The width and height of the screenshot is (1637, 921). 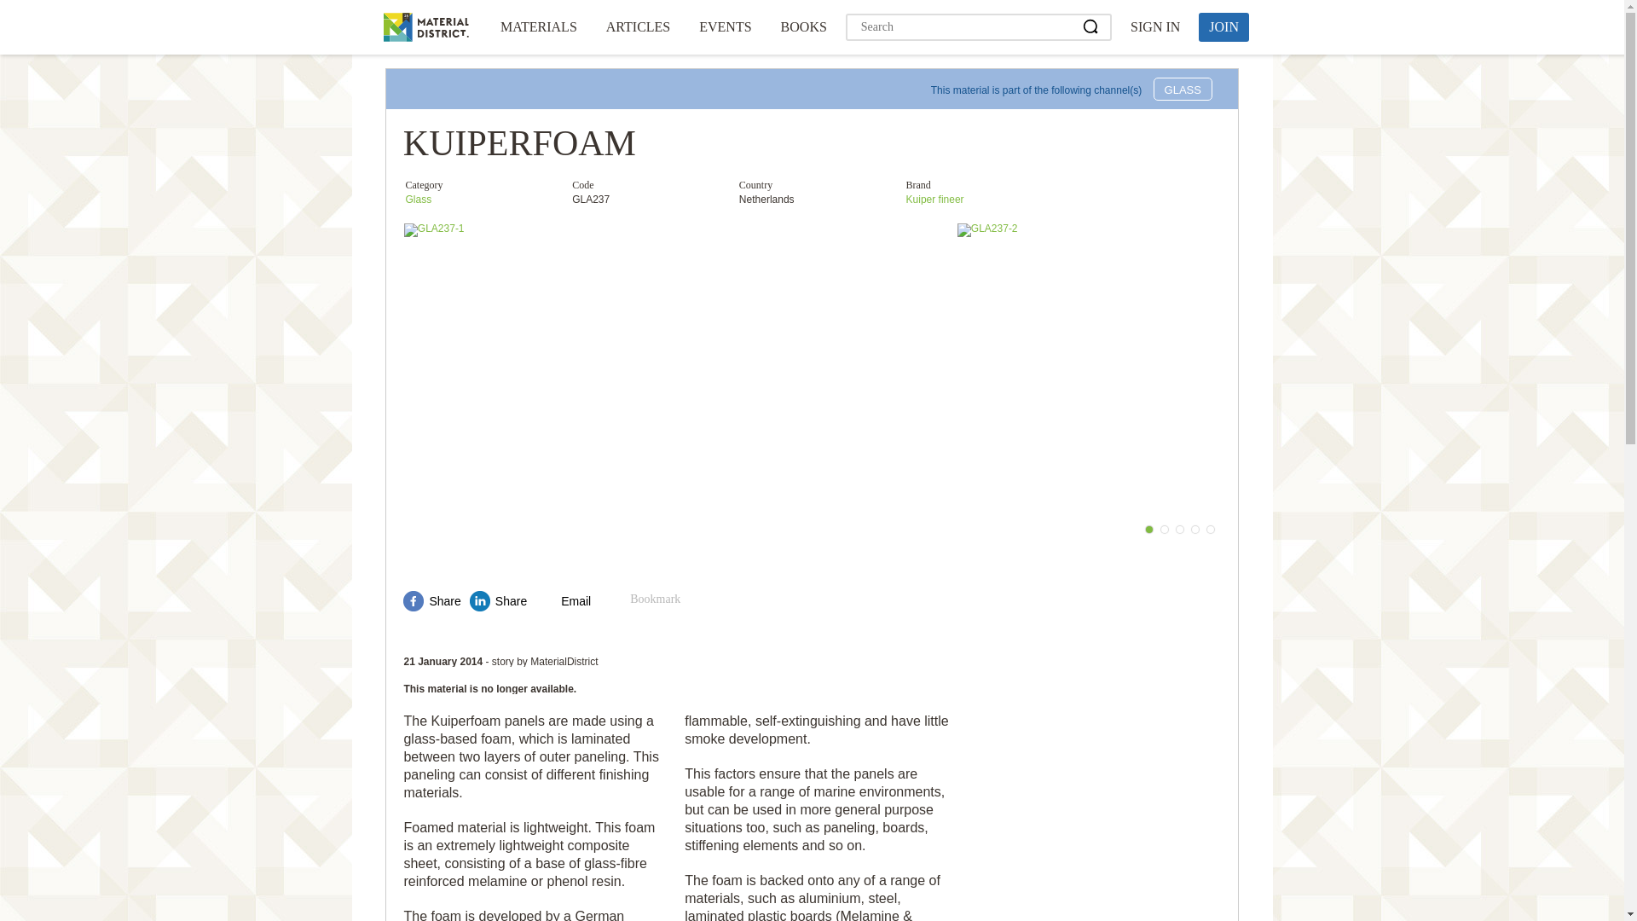 What do you see at coordinates (934, 199) in the screenshot?
I see `Kuiper fineer` at bounding box center [934, 199].